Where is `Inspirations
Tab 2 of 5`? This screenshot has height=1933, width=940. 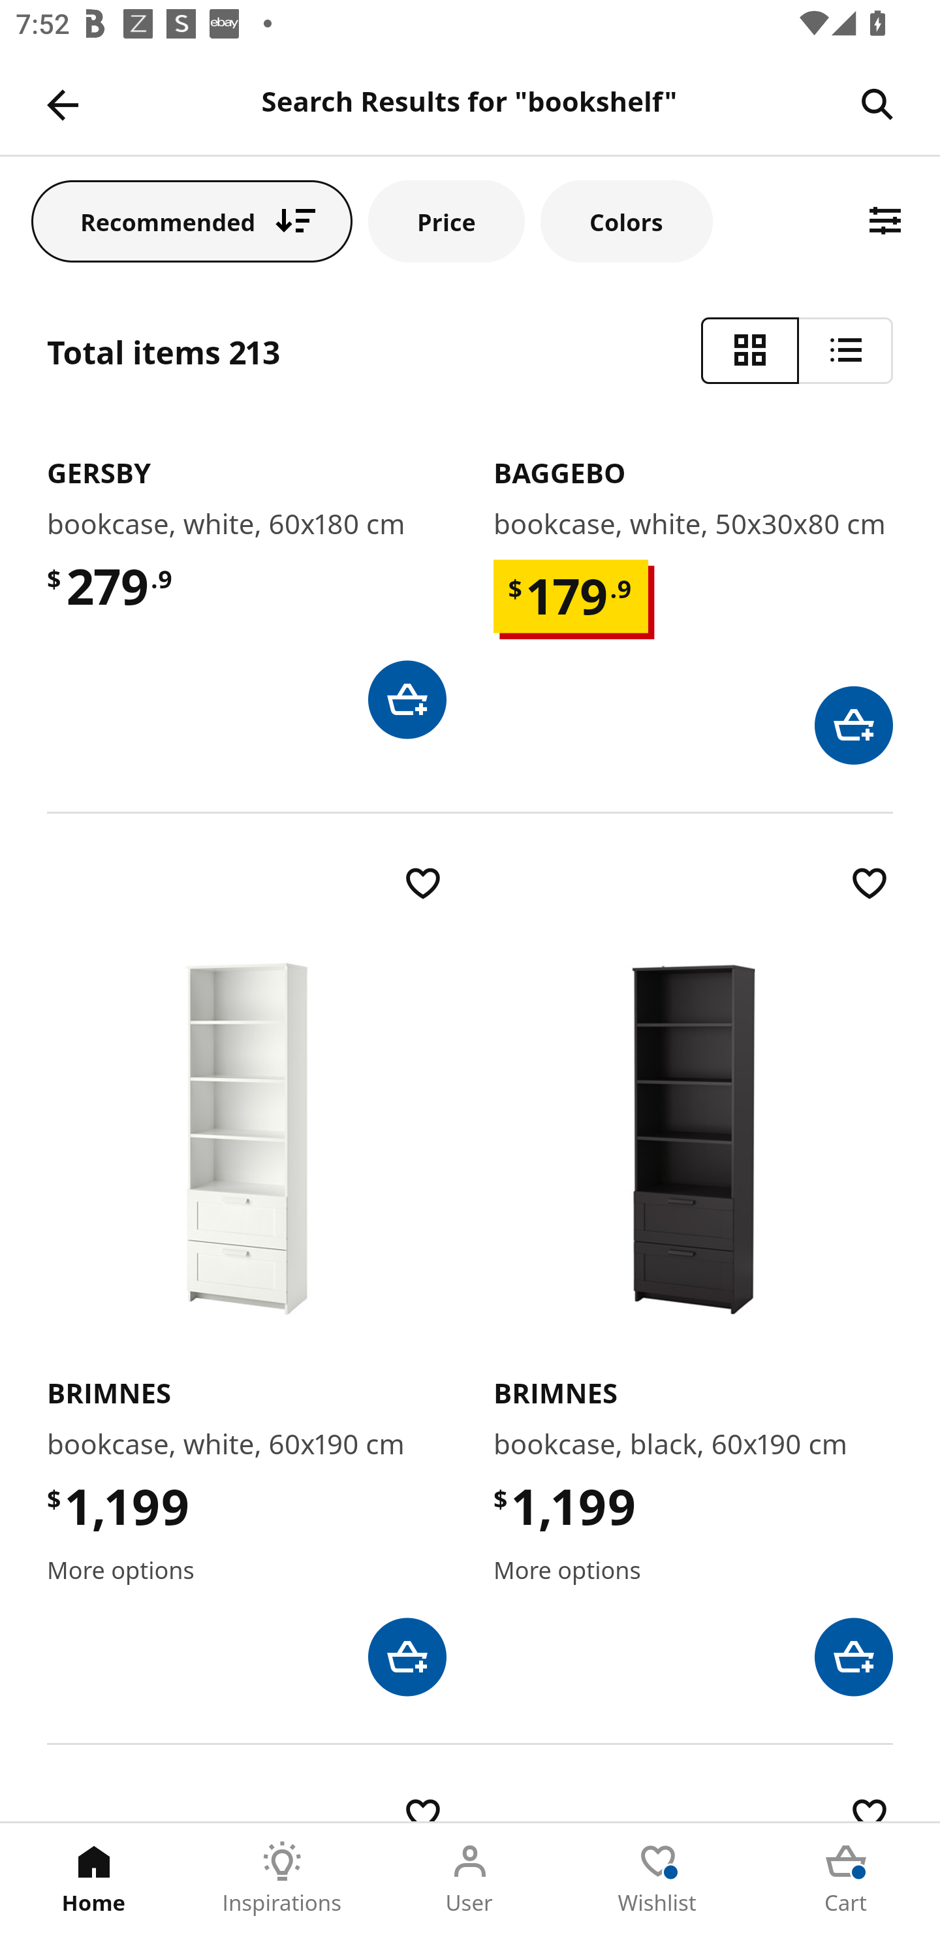 Inspirations
Tab 2 of 5 is located at coordinates (282, 1878).